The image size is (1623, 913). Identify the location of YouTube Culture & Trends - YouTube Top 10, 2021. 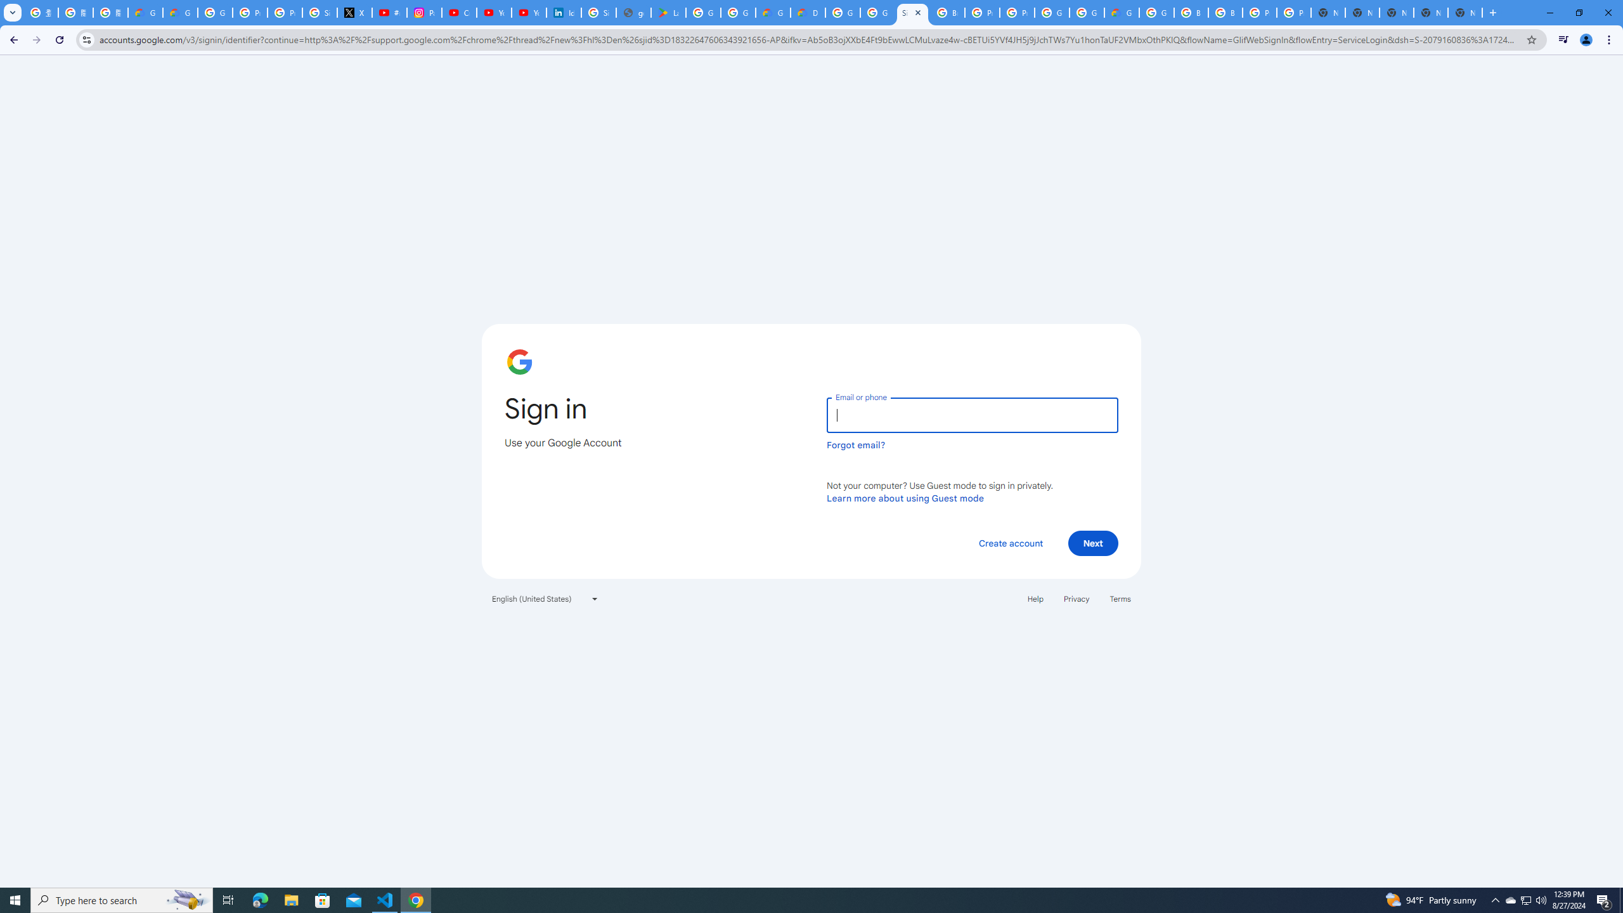
(529, 13).